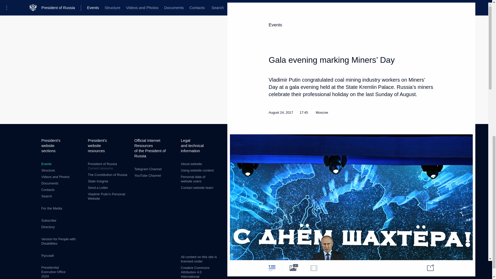  What do you see at coordinates (46, 164) in the screenshot?
I see `Events` at bounding box center [46, 164].